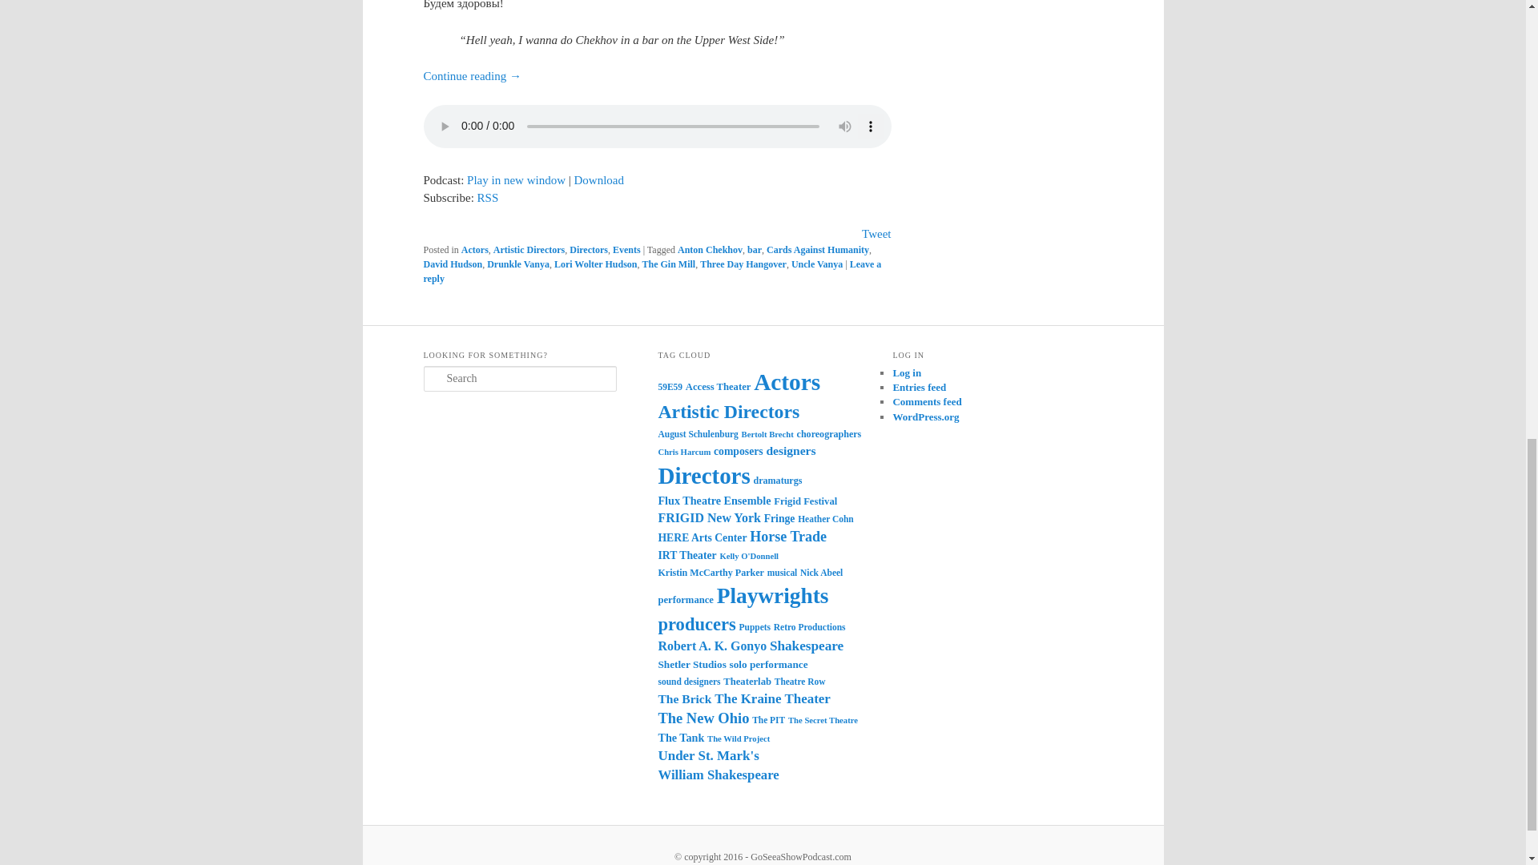 This screenshot has height=865, width=1538. Describe the element at coordinates (652, 271) in the screenshot. I see `Leave a reply` at that location.